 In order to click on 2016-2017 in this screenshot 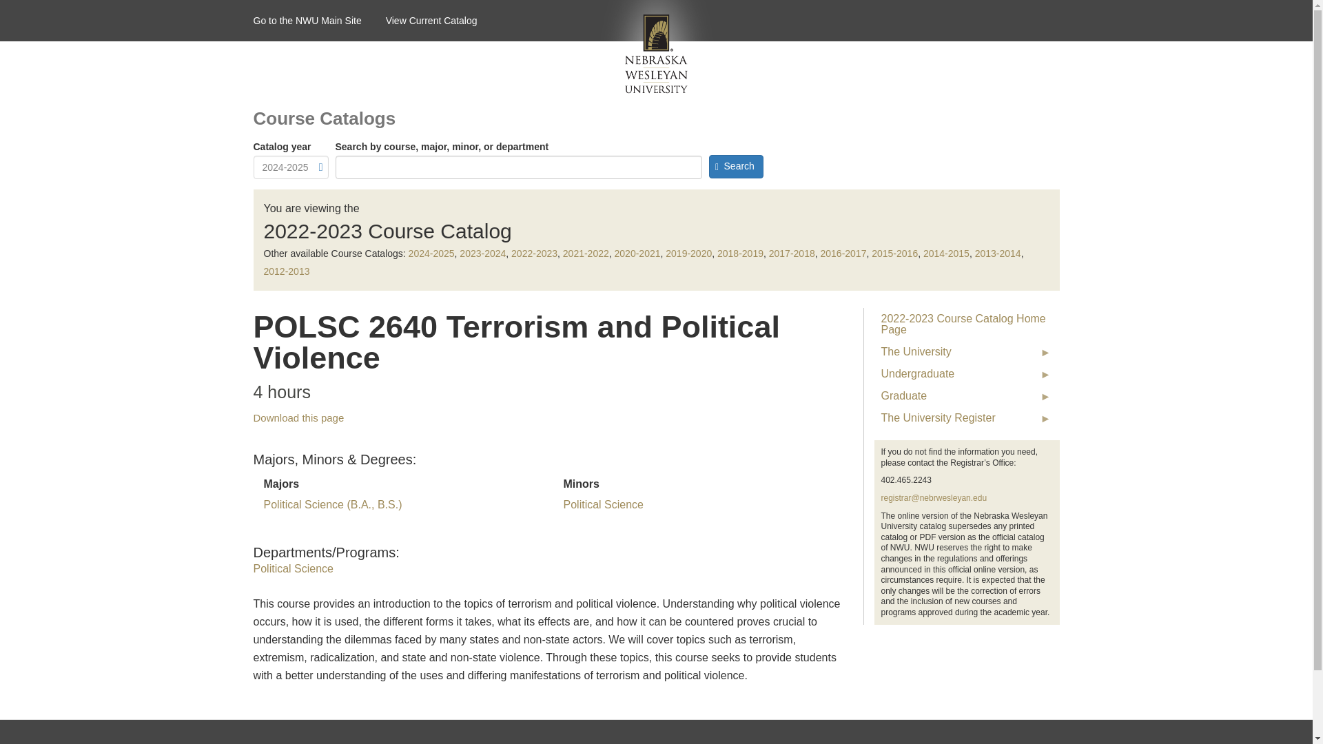, I will do `click(843, 253)`.